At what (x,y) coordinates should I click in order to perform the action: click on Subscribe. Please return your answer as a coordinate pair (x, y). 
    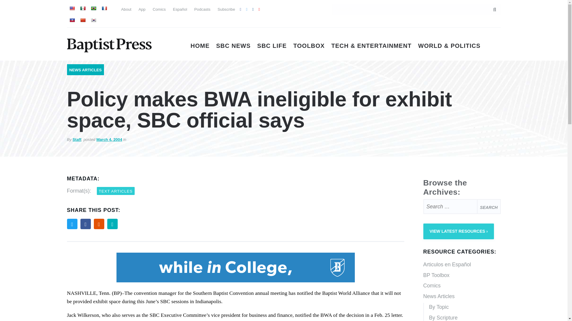
    Looking at the image, I should click on (226, 9).